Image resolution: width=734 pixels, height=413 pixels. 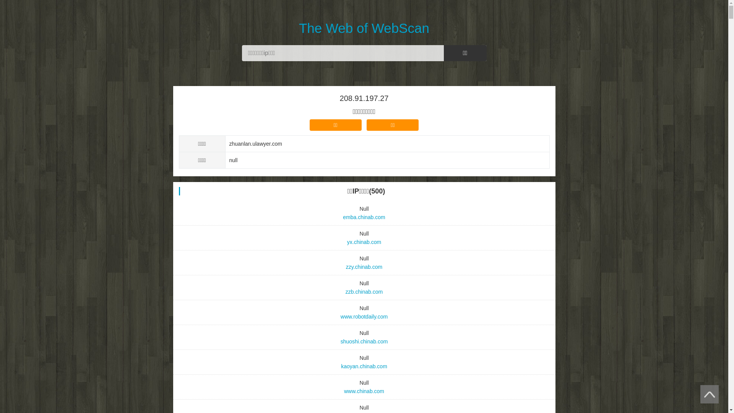 I want to click on emba.chinab.com, so click(x=364, y=217).